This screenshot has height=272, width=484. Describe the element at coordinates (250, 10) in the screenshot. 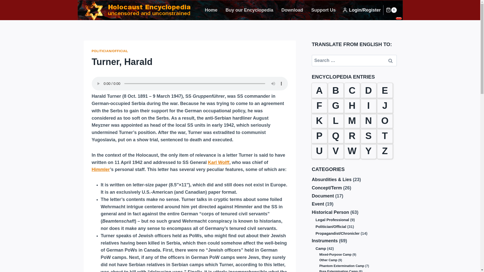

I see `Buy our Encyclopedia` at that location.